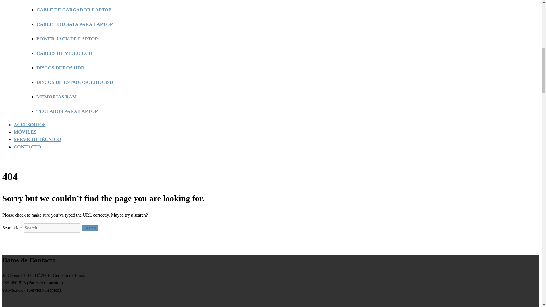 The height and width of the screenshot is (307, 546). Describe the element at coordinates (60, 68) in the screenshot. I see `DISCOS DUROS HDD` at that location.